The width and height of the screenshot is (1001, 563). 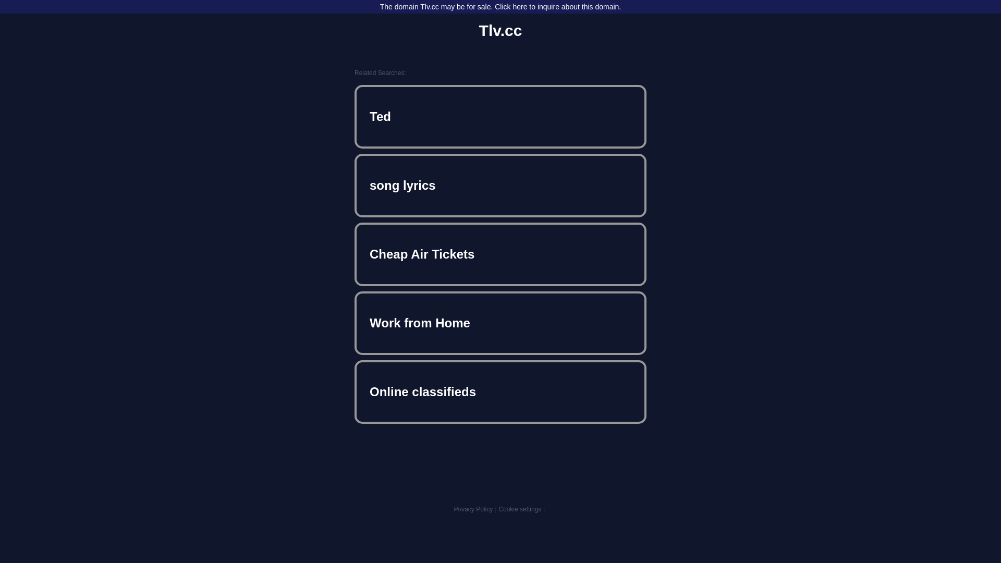 I want to click on Cookie settings, so click(x=520, y=509).